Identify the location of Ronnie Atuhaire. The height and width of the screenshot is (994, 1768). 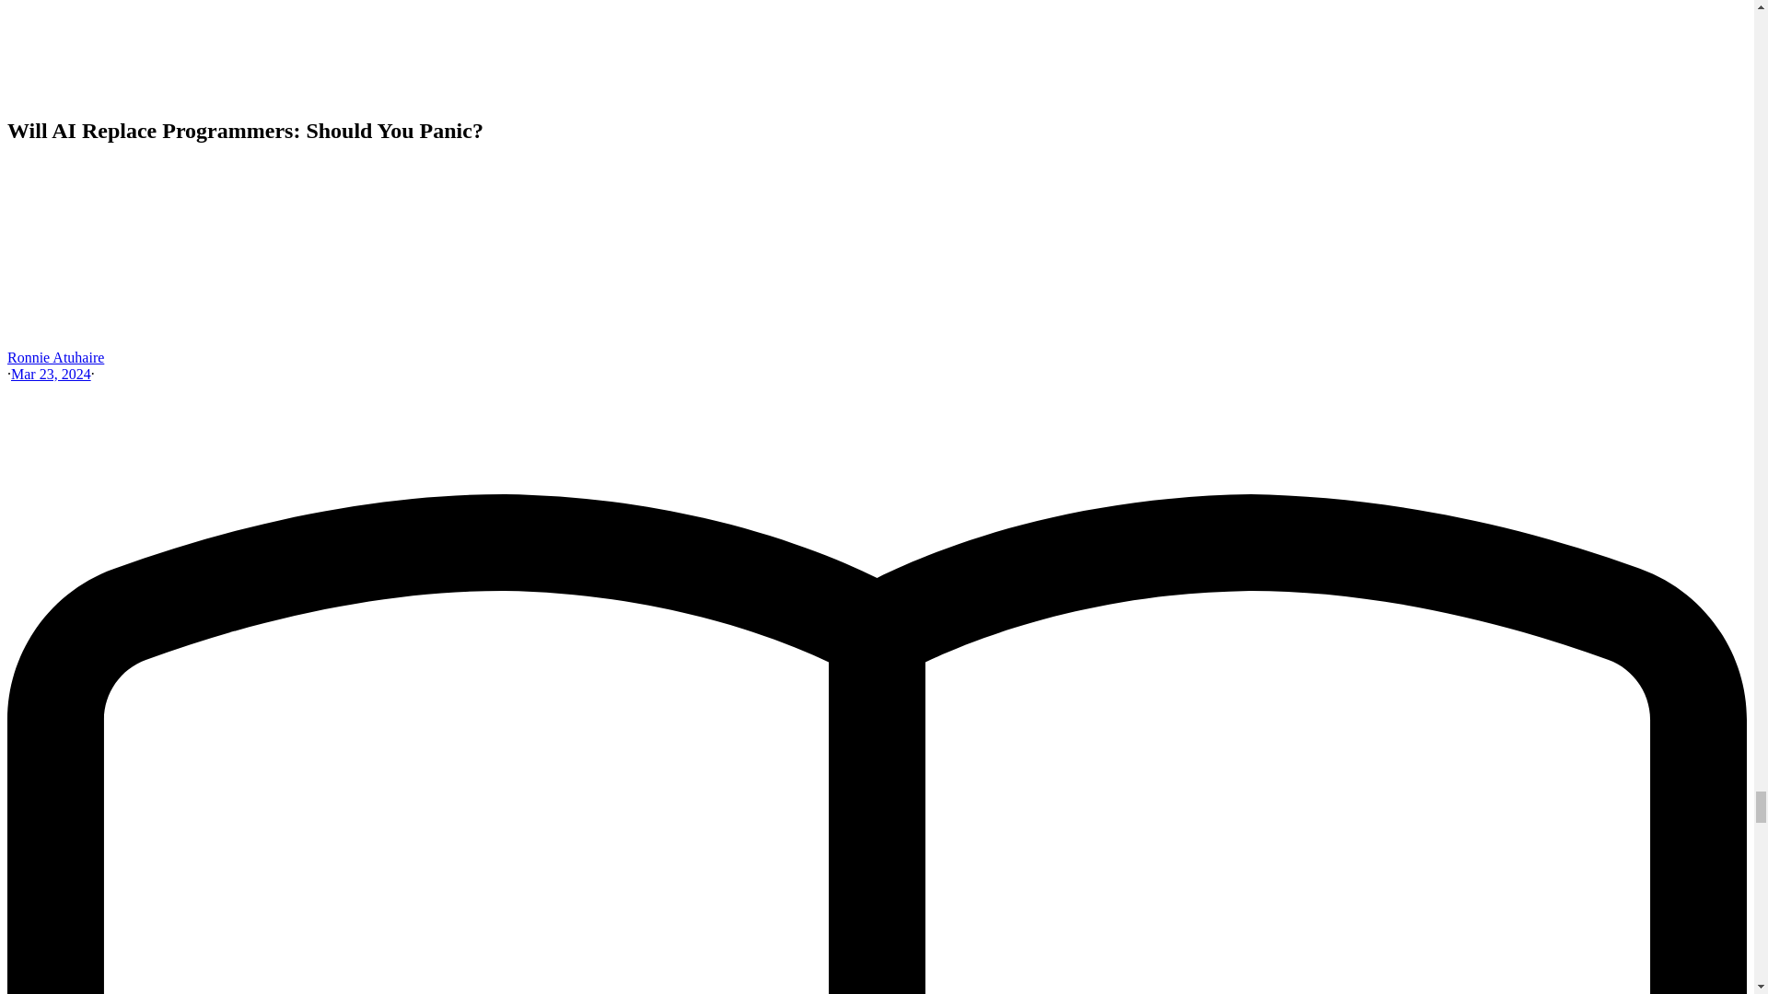
(55, 357).